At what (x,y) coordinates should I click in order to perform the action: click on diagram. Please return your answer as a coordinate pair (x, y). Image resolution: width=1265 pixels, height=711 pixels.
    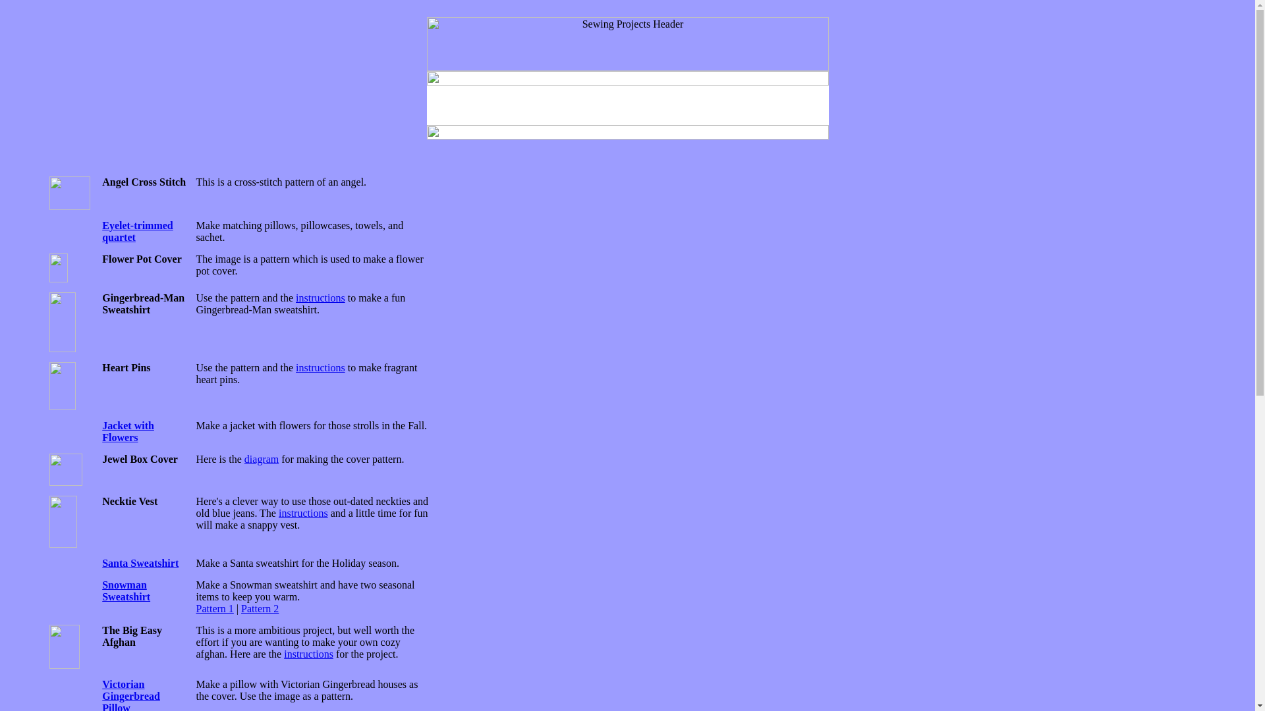
    Looking at the image, I should click on (261, 460).